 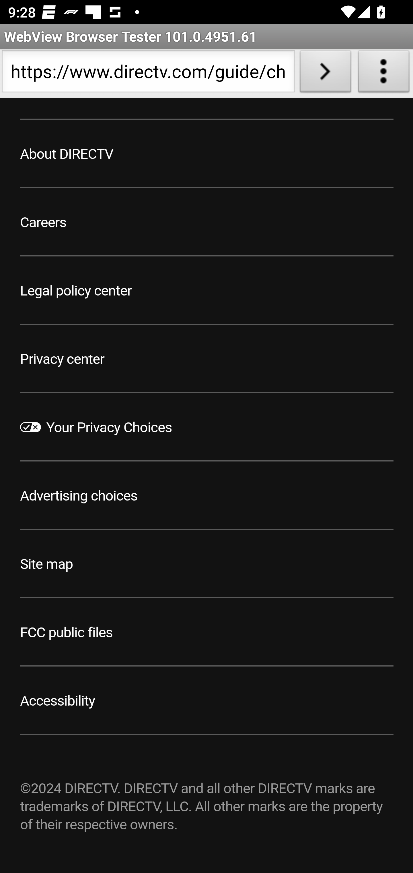 I want to click on About WebView, so click(x=384, y=74).